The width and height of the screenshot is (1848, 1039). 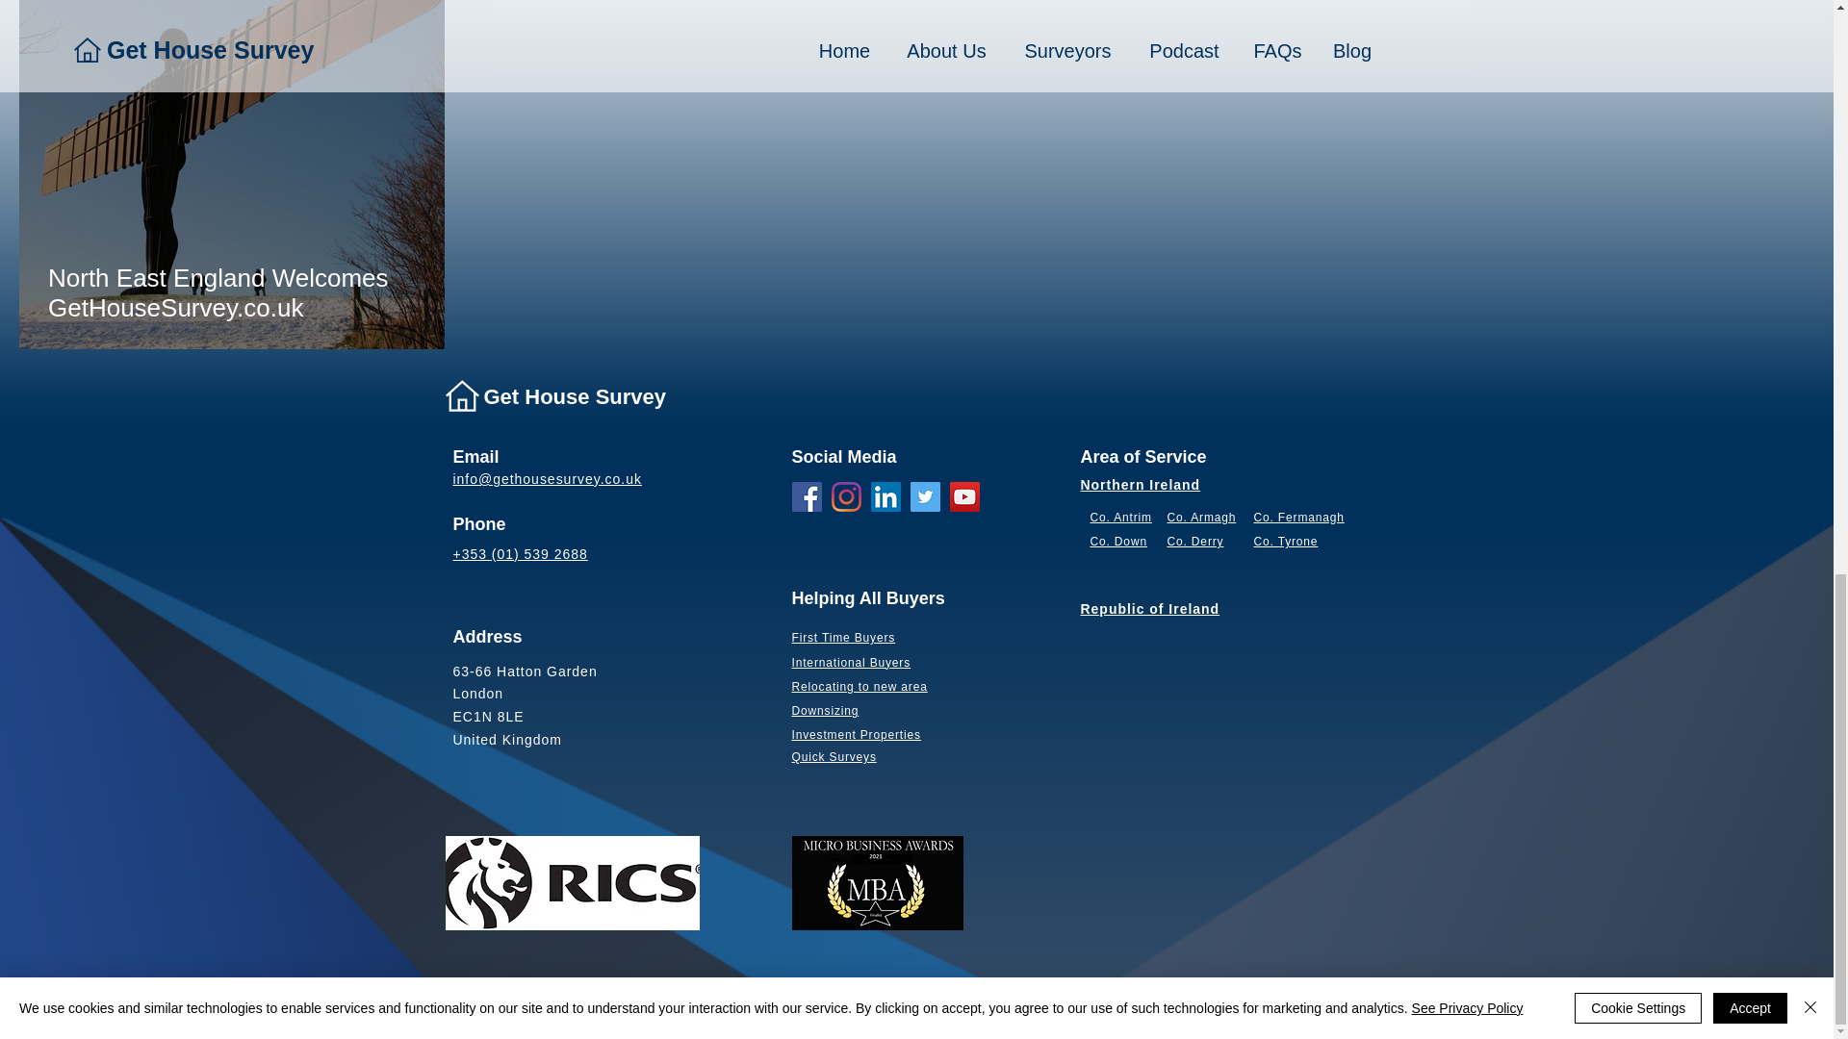 I want to click on Embedded Content, so click(x=1507, y=556).